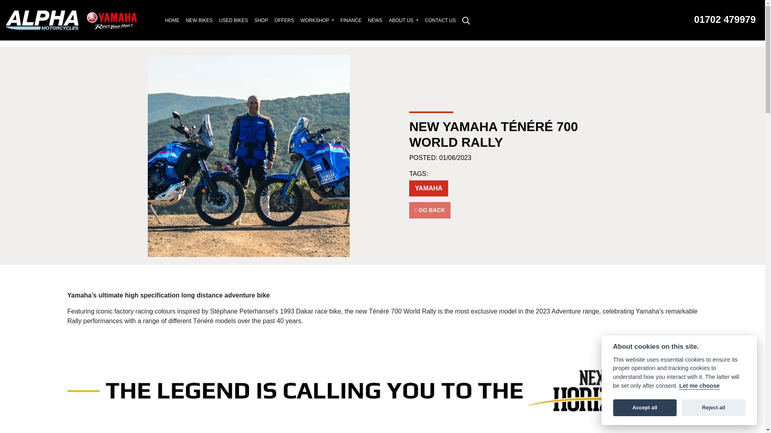 The width and height of the screenshot is (771, 433). I want to click on GO BACK, so click(430, 210).